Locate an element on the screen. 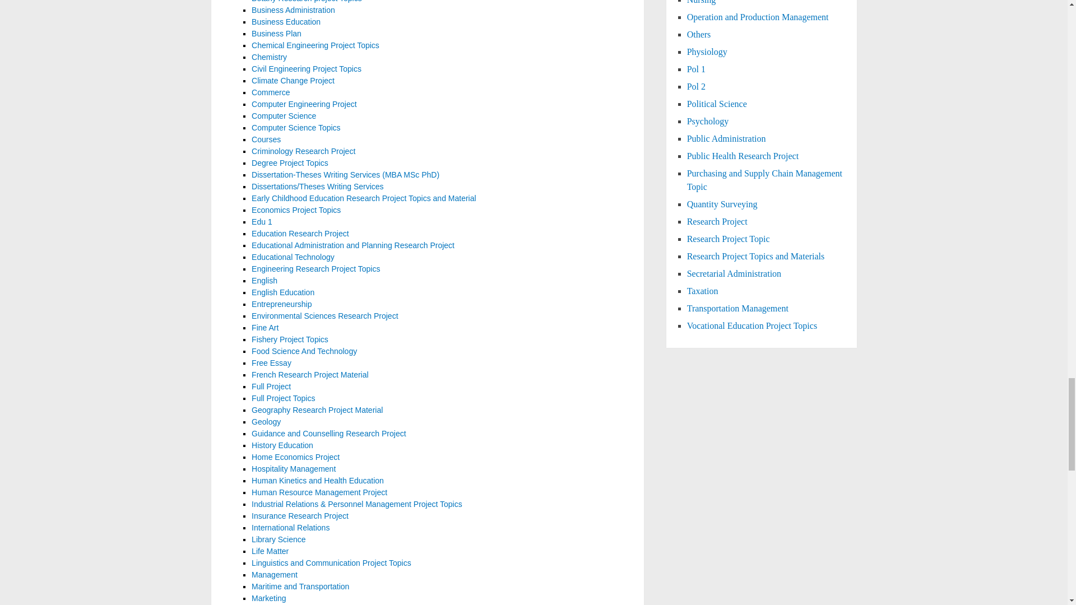 The height and width of the screenshot is (605, 1076). Business Education is located at coordinates (286, 22).